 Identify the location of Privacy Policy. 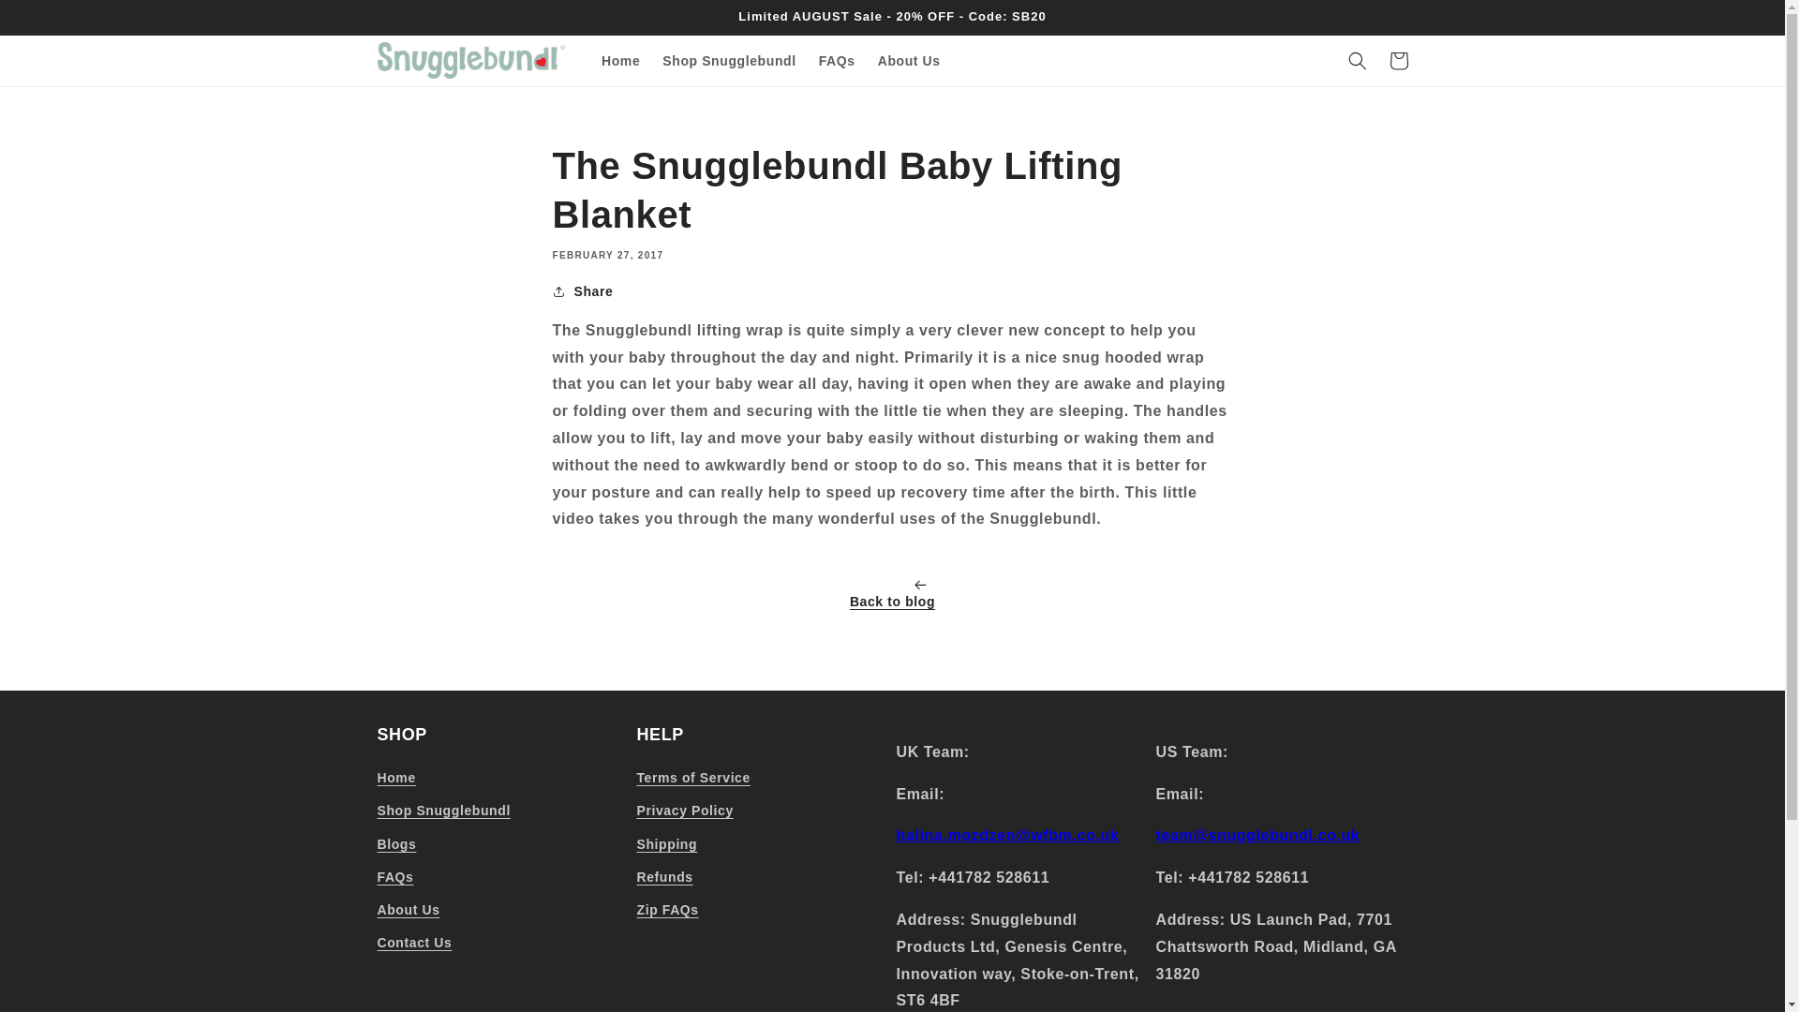
(685, 811).